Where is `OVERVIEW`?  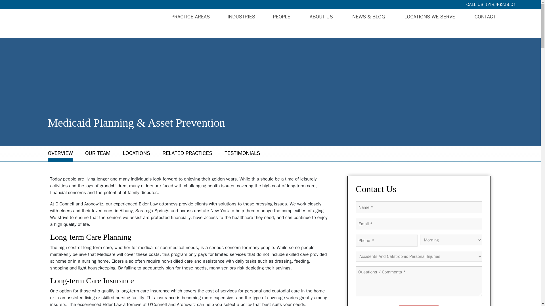 OVERVIEW is located at coordinates (60, 153).